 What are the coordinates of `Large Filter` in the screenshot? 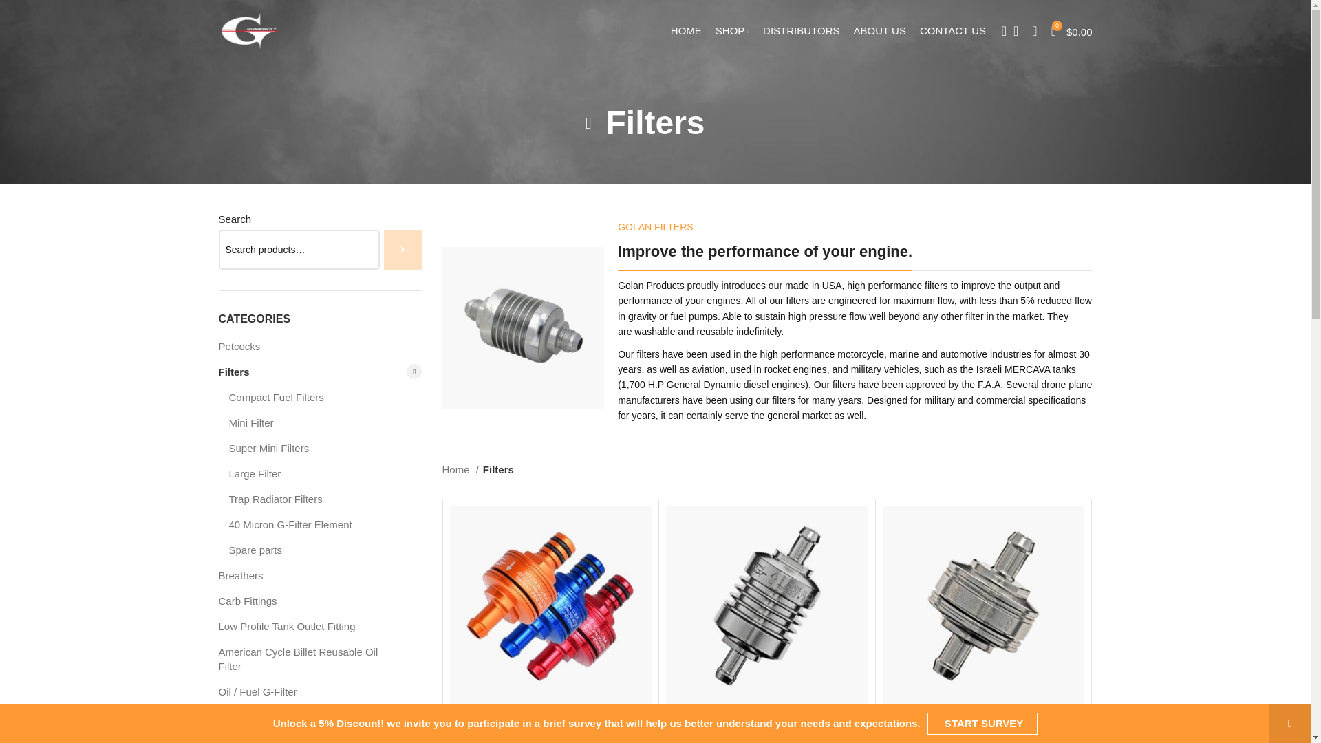 It's located at (316, 473).